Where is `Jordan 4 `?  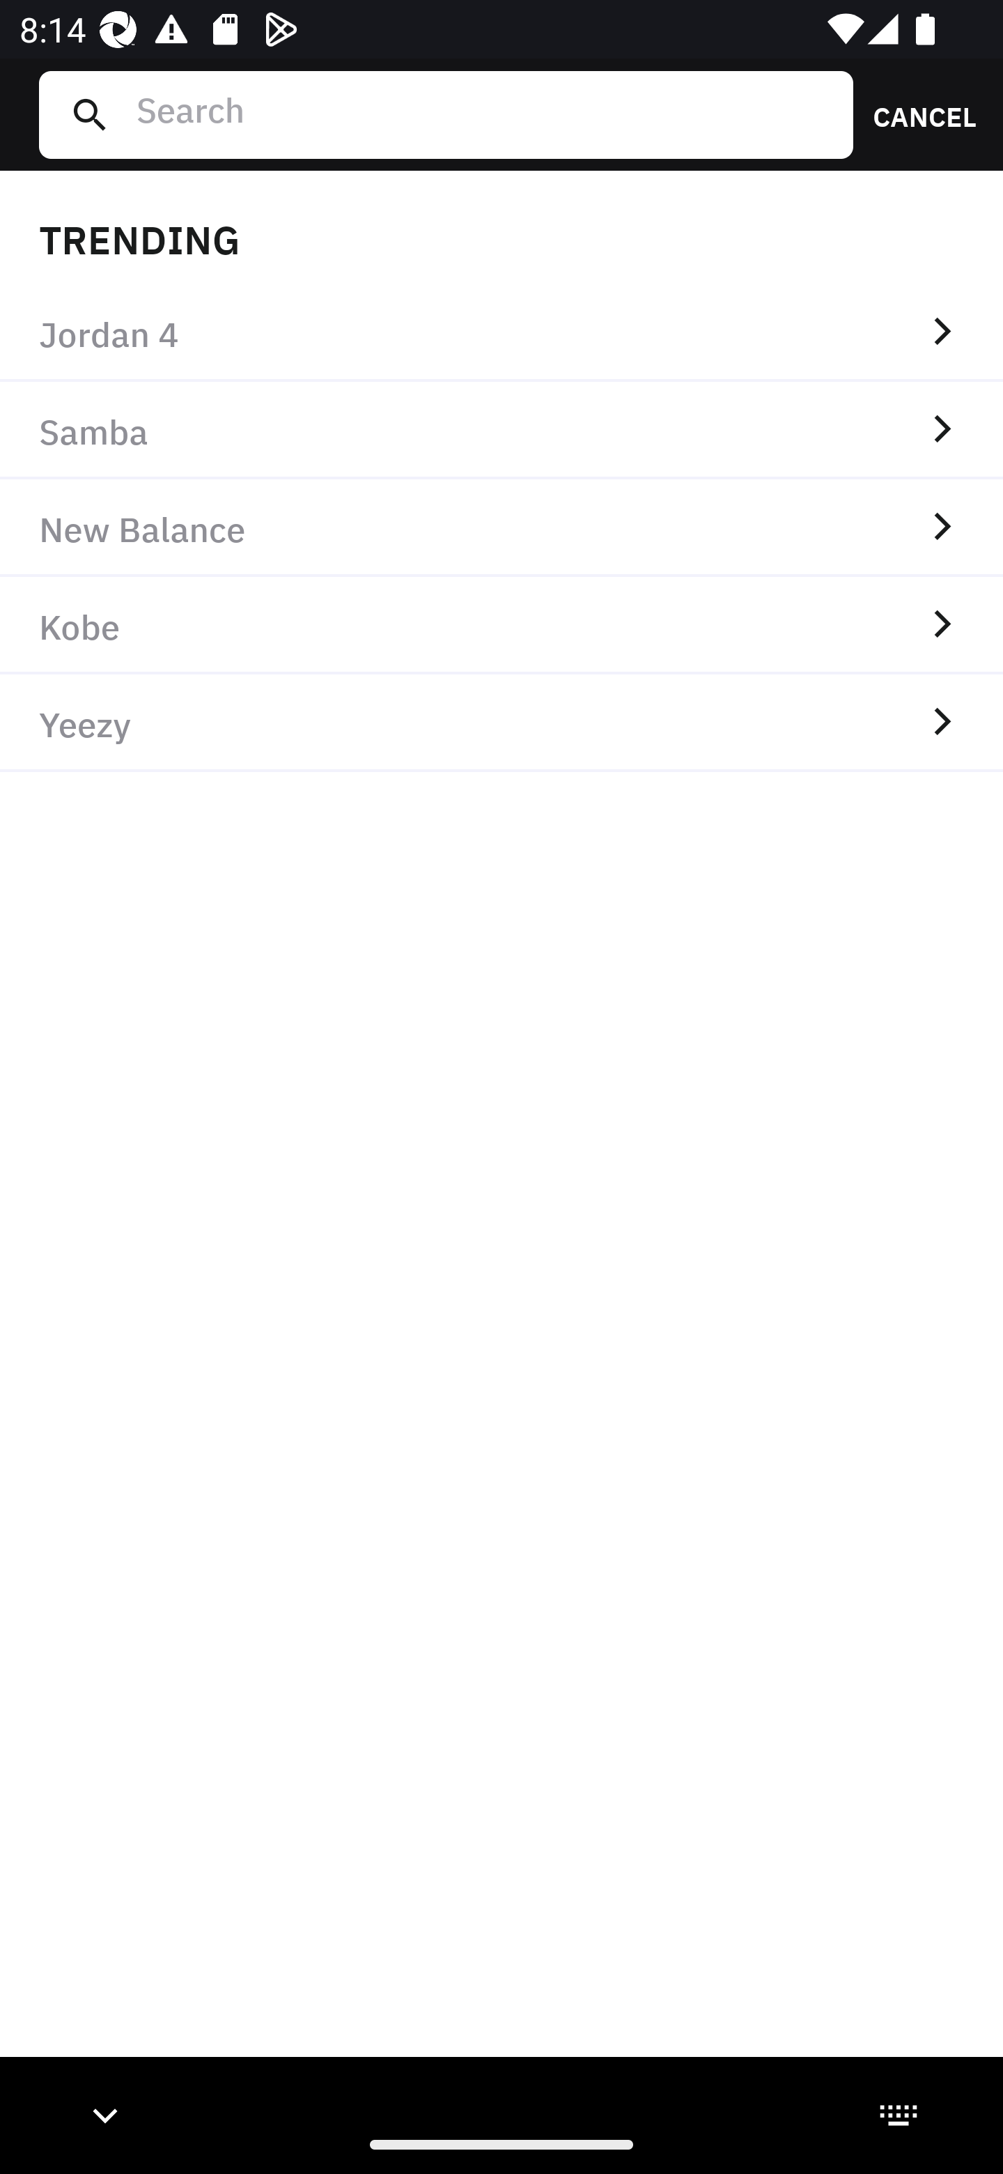 Jordan 4  is located at coordinates (501, 333).